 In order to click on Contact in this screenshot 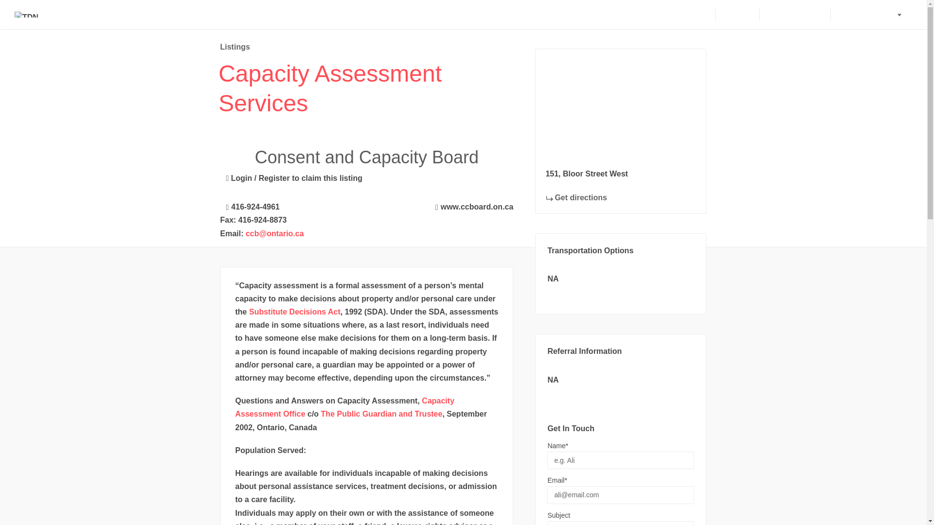, I will do `click(736, 15)`.